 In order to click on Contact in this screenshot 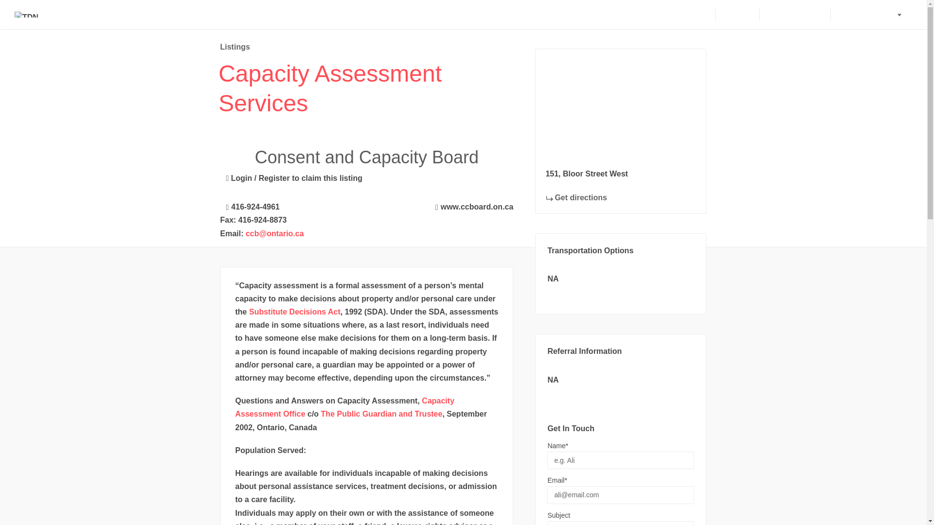, I will do `click(736, 15)`.